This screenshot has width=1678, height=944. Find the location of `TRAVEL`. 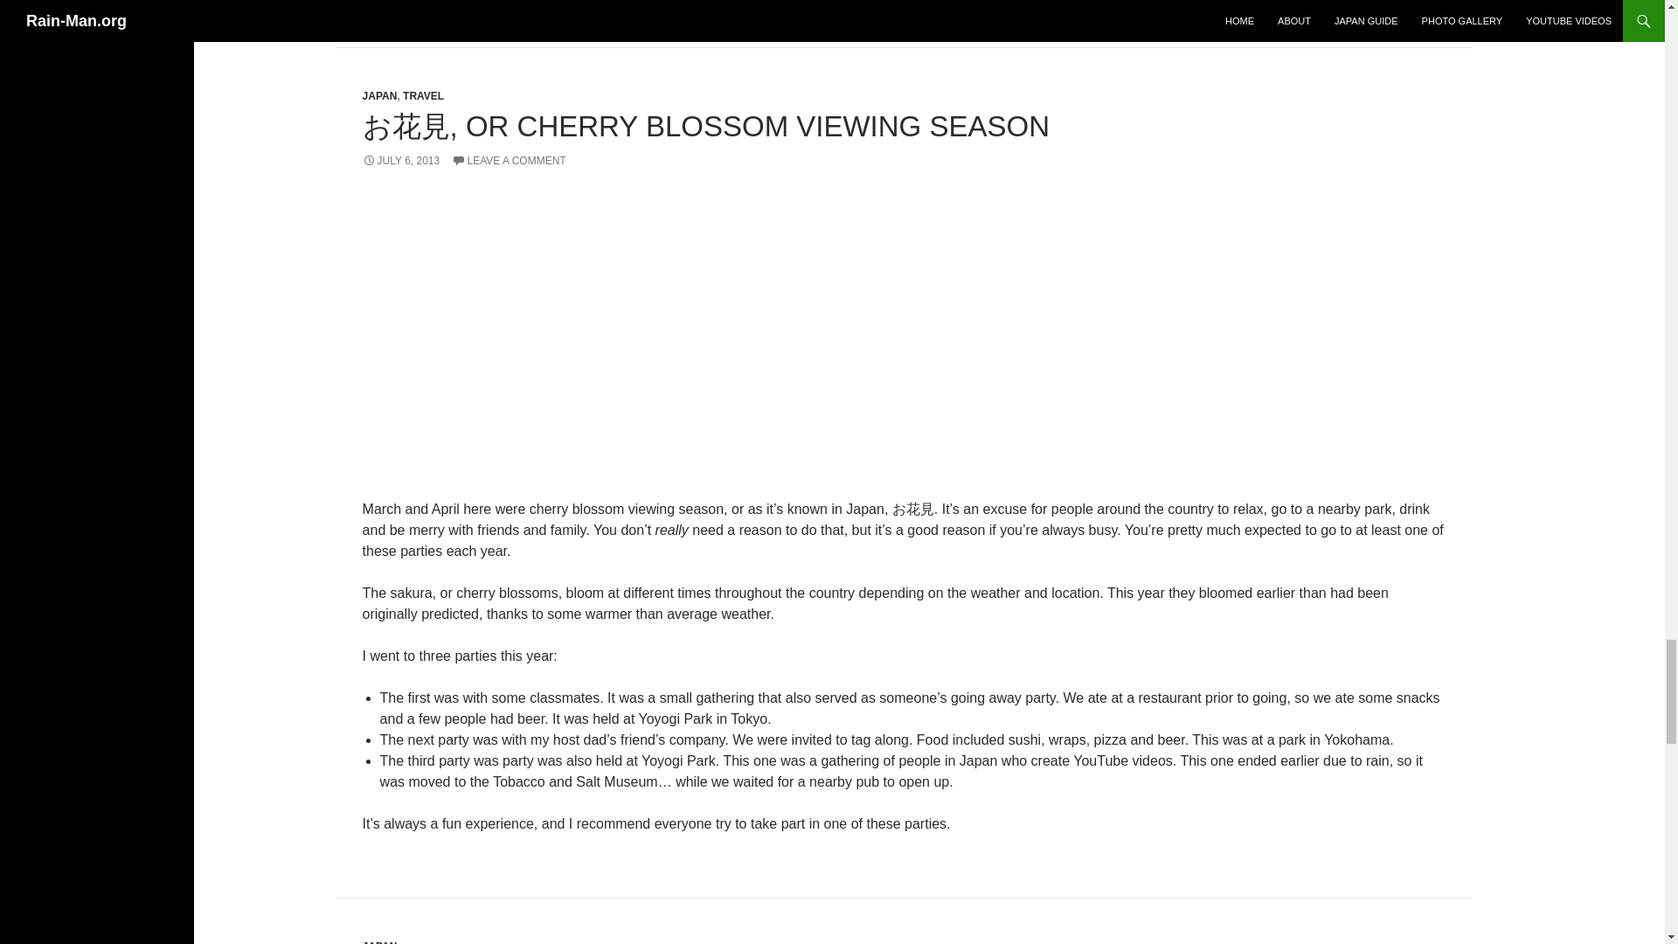

TRAVEL is located at coordinates (423, 95).